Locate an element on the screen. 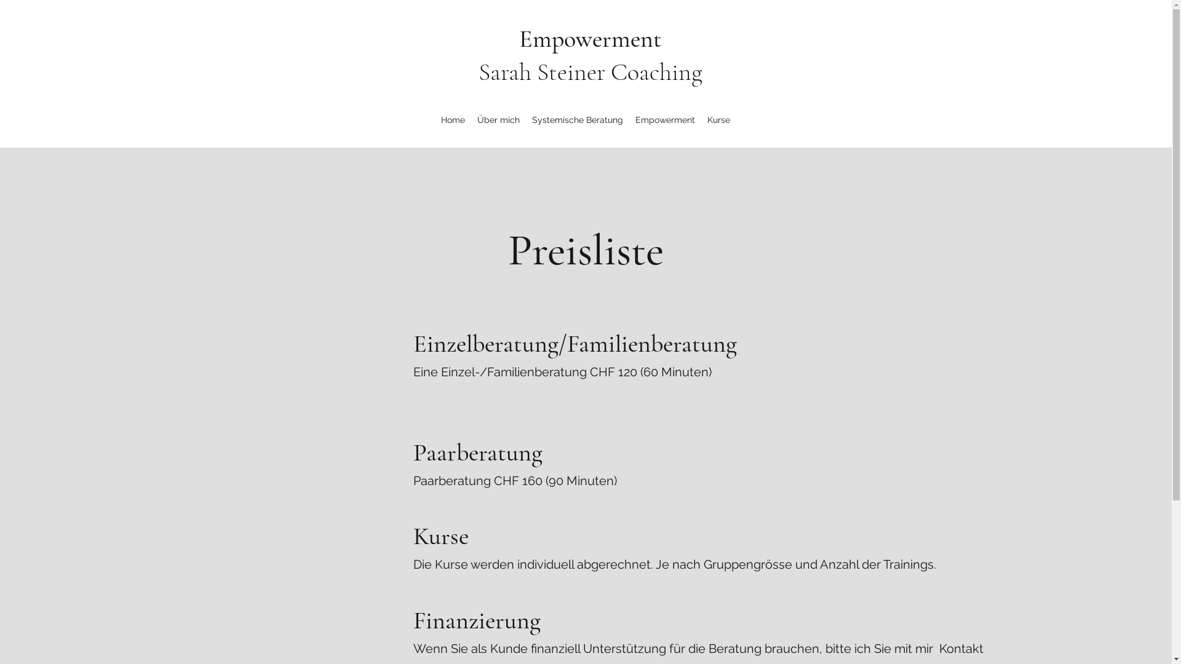  Empowerment is located at coordinates (666, 120).